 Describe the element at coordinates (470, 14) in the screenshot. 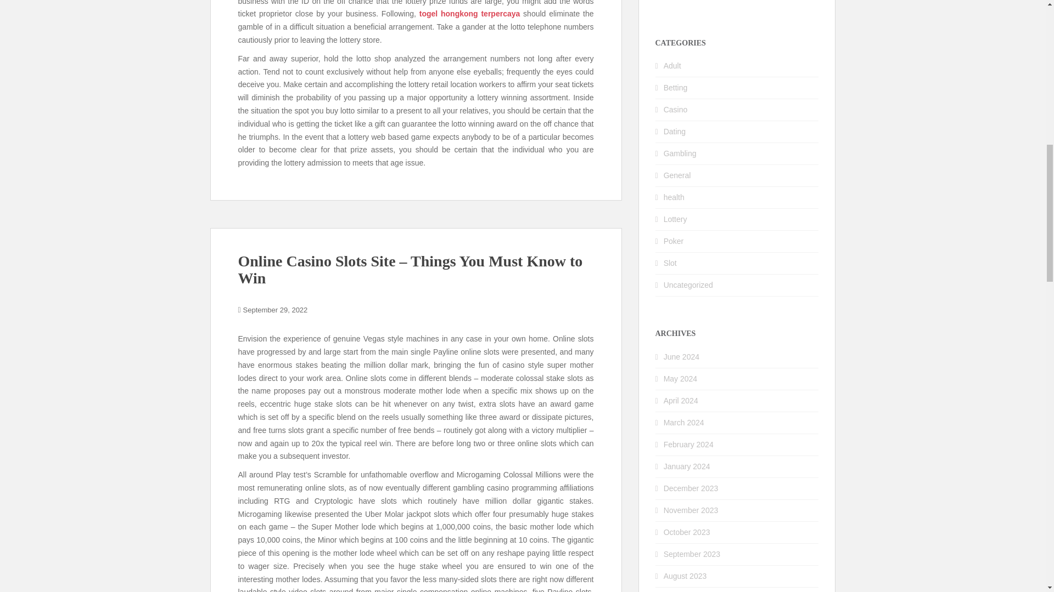

I see `togel hongkong terpercaya` at that location.